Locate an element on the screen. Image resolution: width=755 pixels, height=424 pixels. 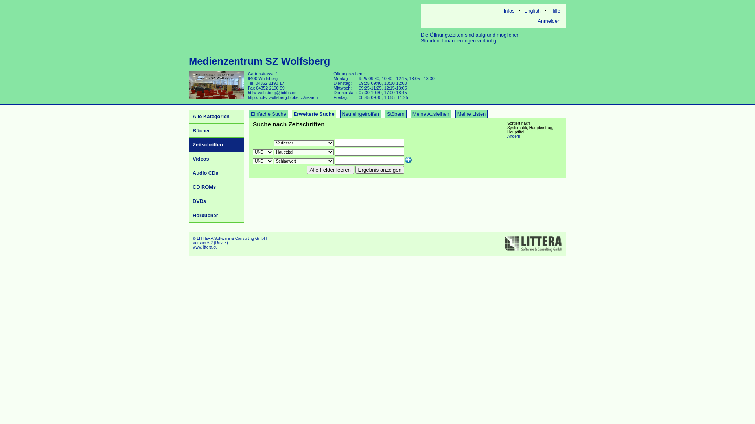
Alle Felder leeren is located at coordinates (330, 170).